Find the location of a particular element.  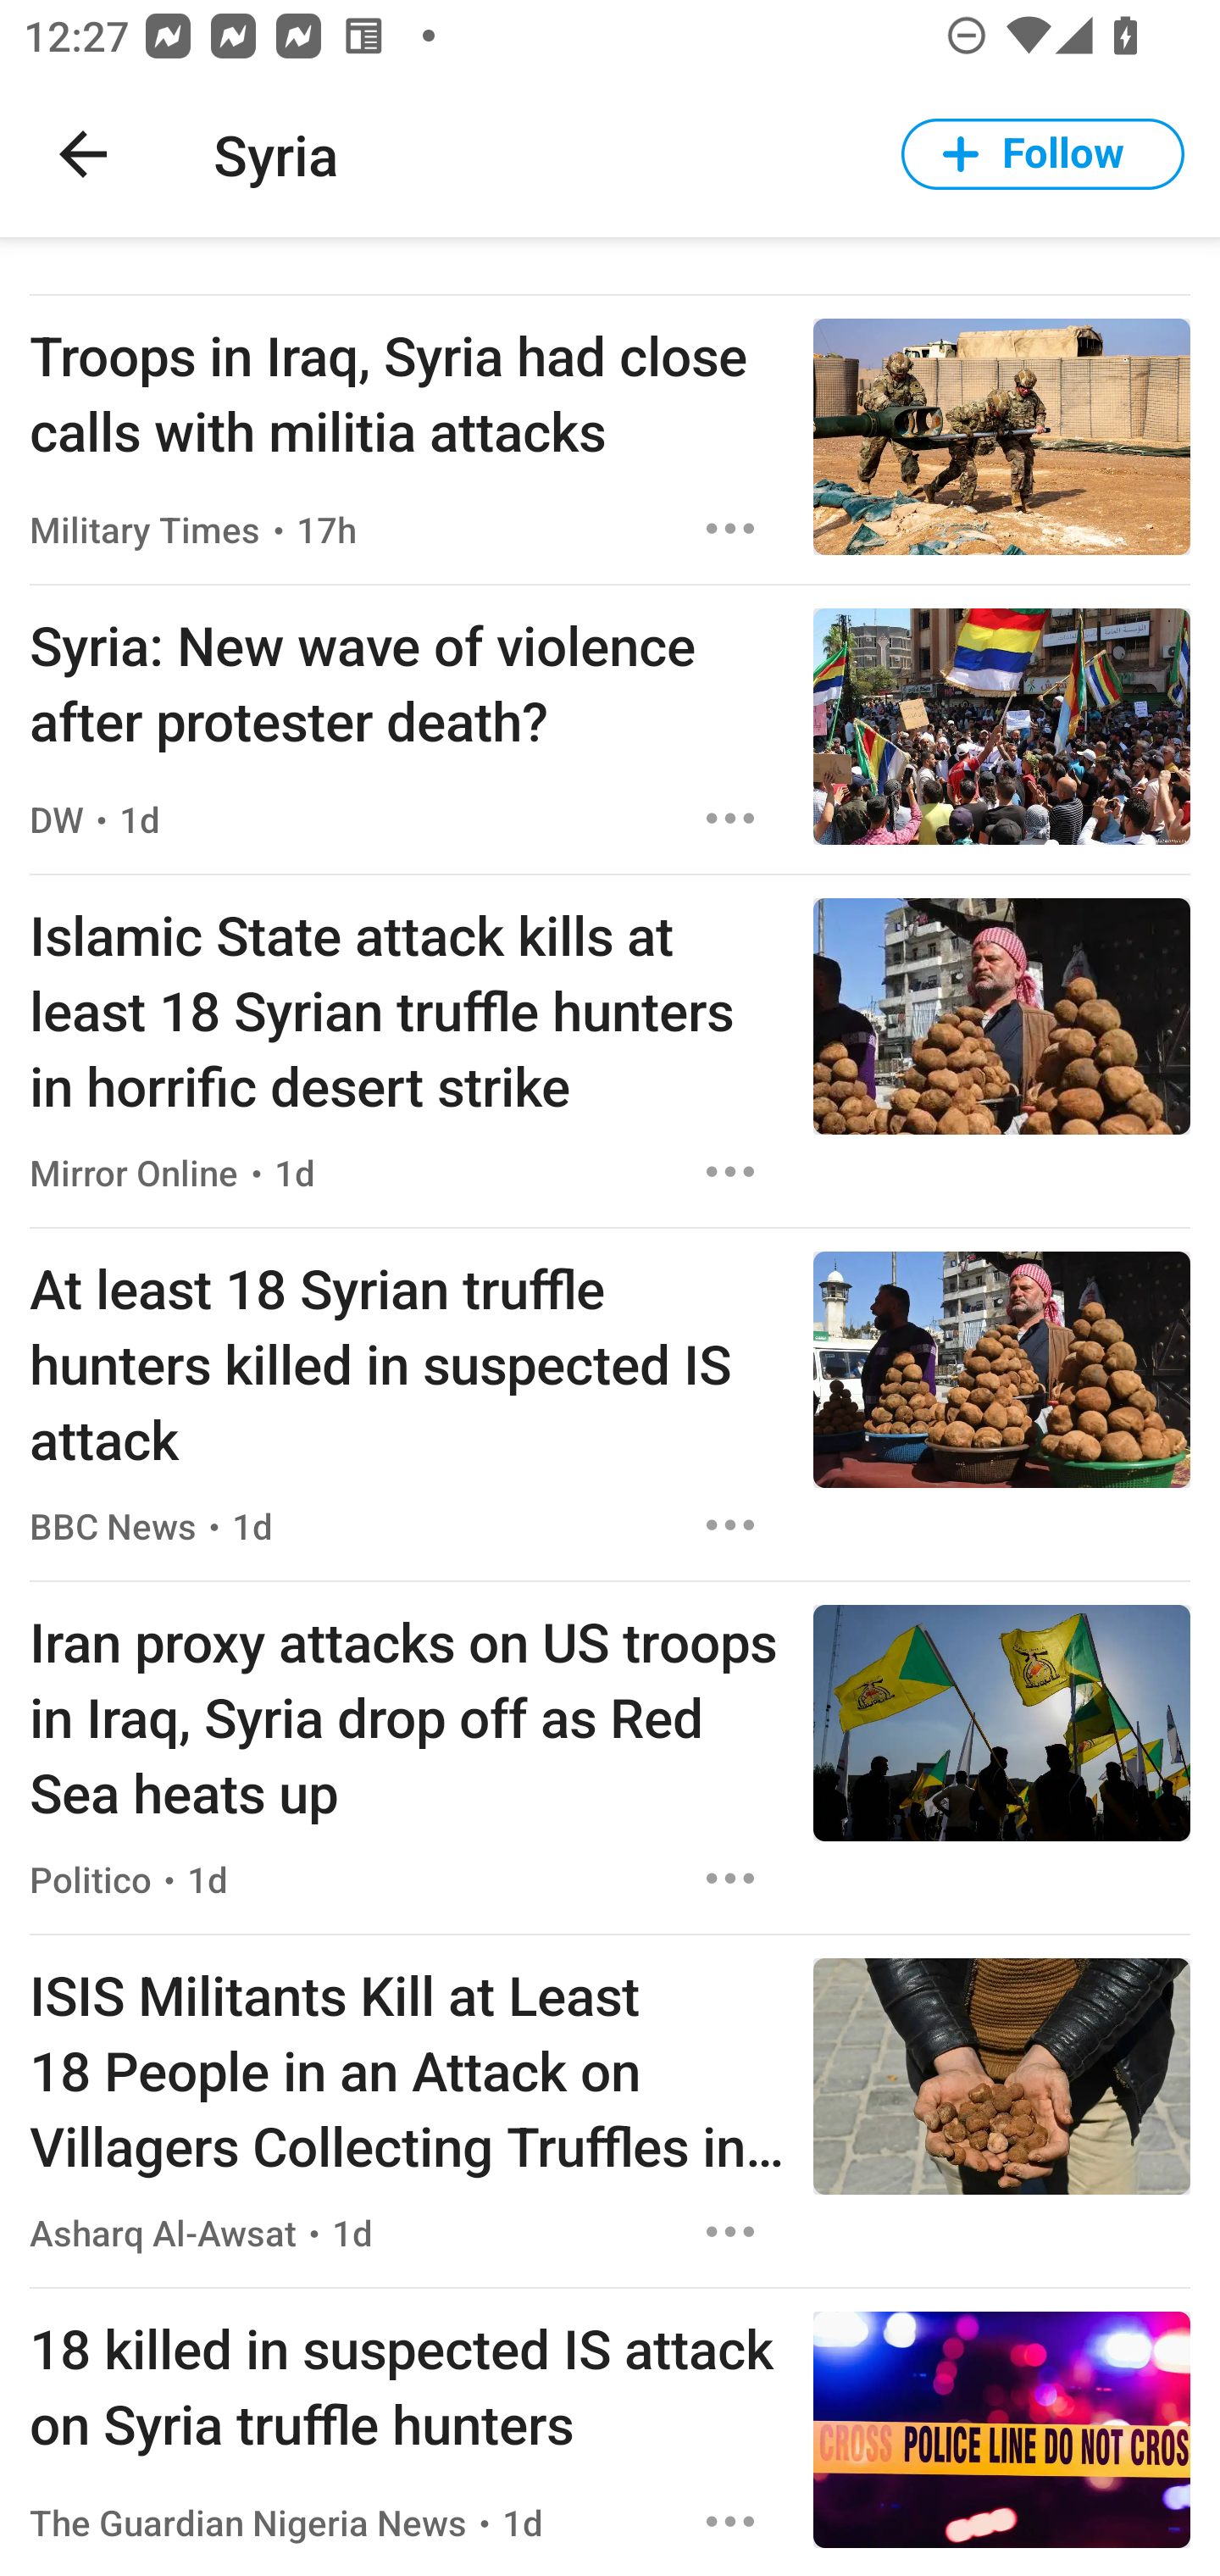

Options is located at coordinates (730, 2232).